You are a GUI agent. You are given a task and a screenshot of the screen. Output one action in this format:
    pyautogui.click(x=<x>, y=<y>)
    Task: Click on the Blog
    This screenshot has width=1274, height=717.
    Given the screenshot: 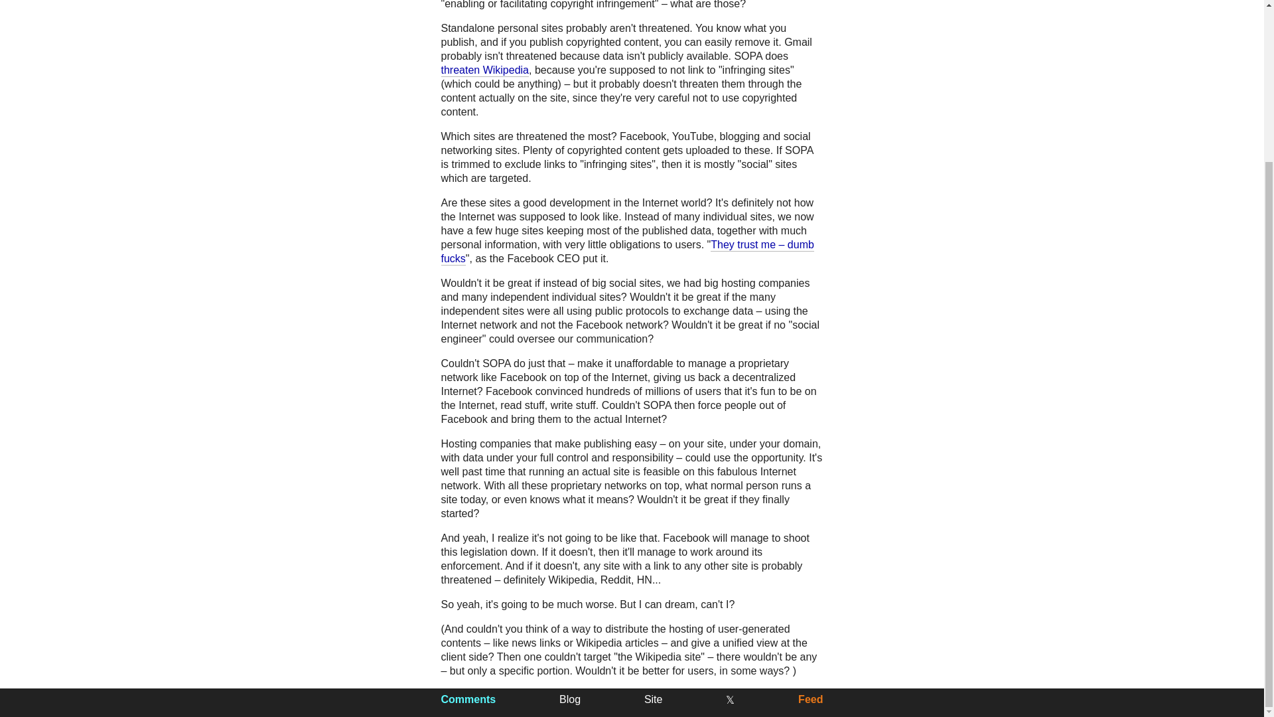 What is the action you would take?
    pyautogui.click(x=569, y=700)
    